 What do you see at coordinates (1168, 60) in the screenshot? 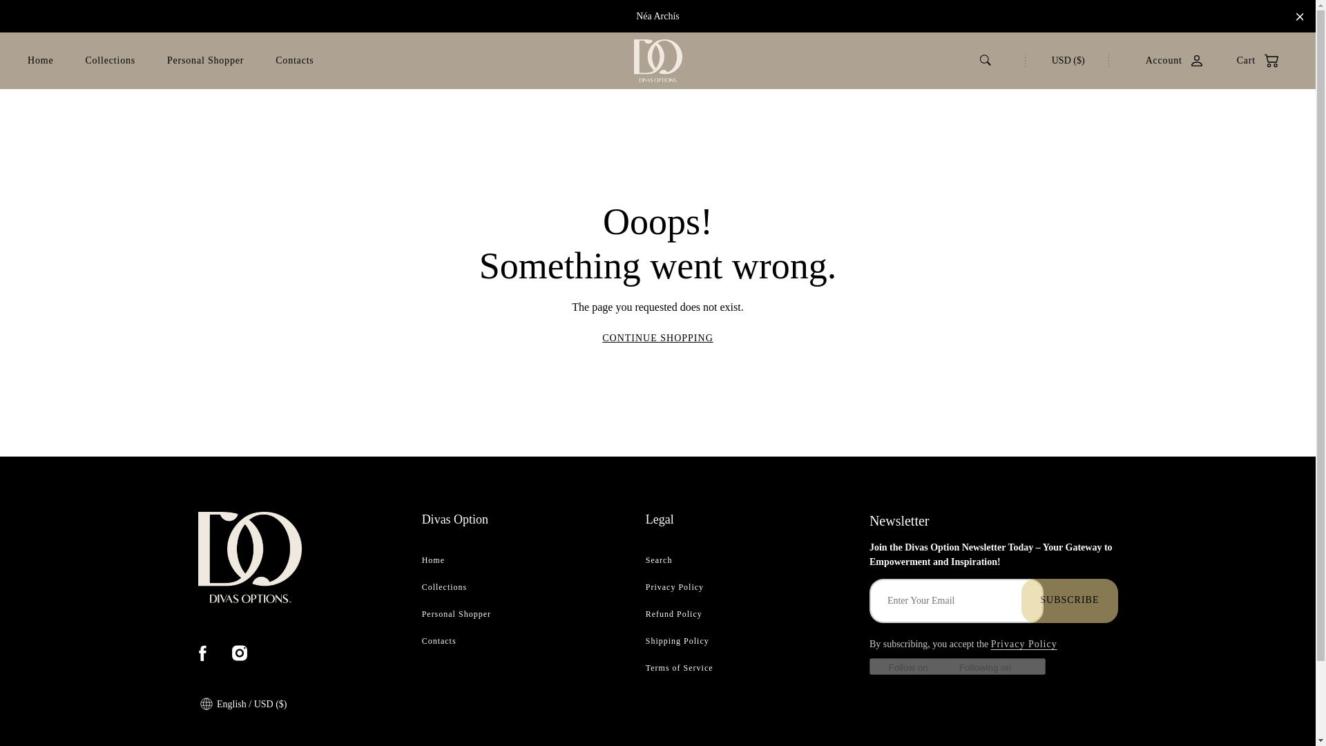
I see `Sign in` at bounding box center [1168, 60].